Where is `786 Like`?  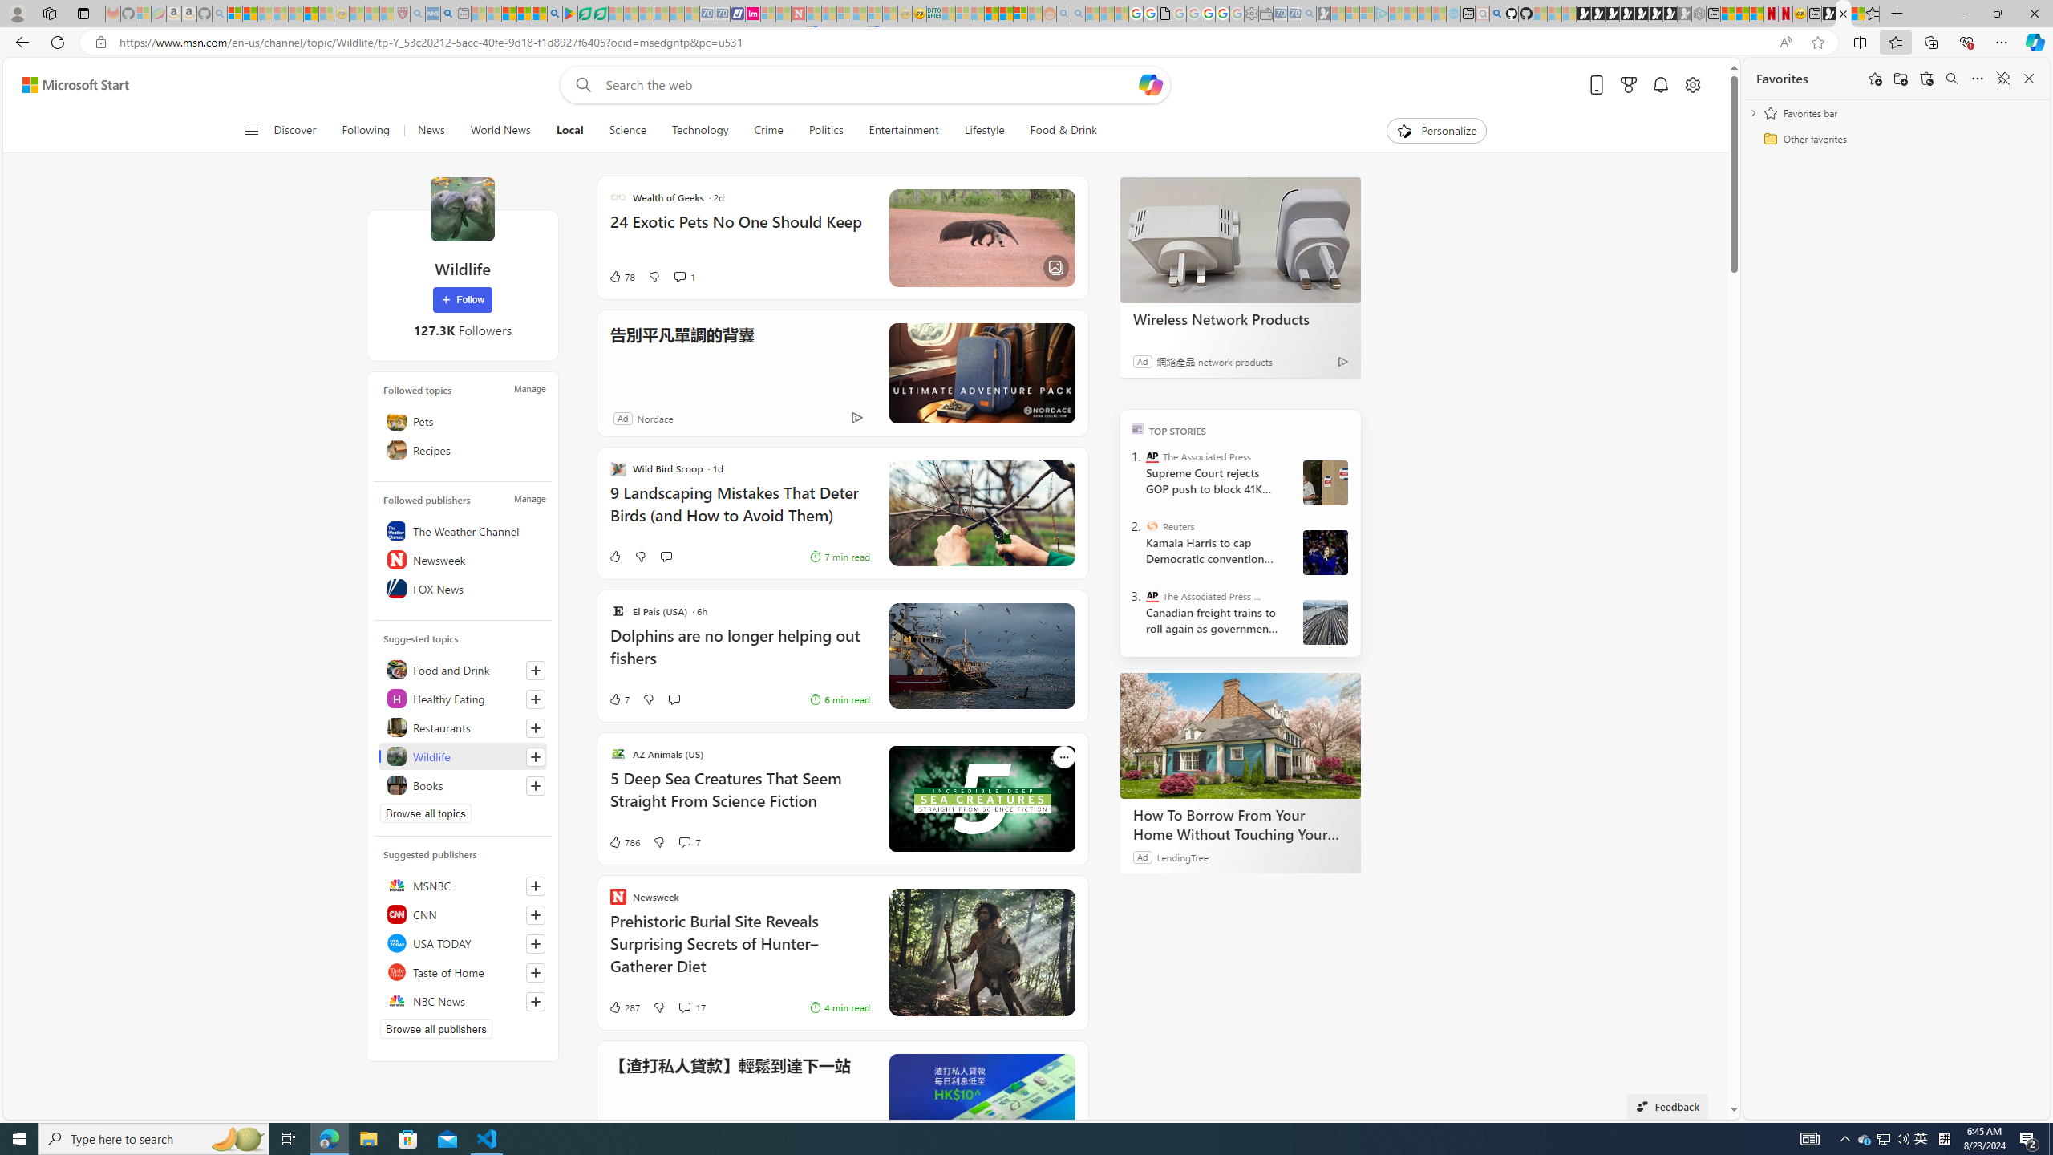
786 Like is located at coordinates (624, 842).